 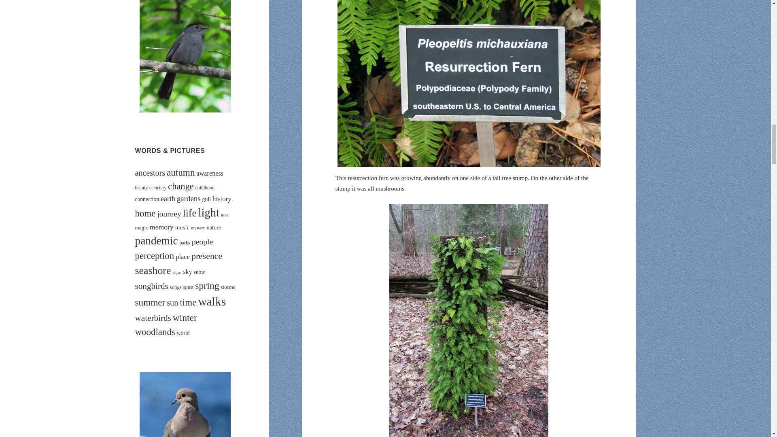 I want to click on connection, so click(x=147, y=199).